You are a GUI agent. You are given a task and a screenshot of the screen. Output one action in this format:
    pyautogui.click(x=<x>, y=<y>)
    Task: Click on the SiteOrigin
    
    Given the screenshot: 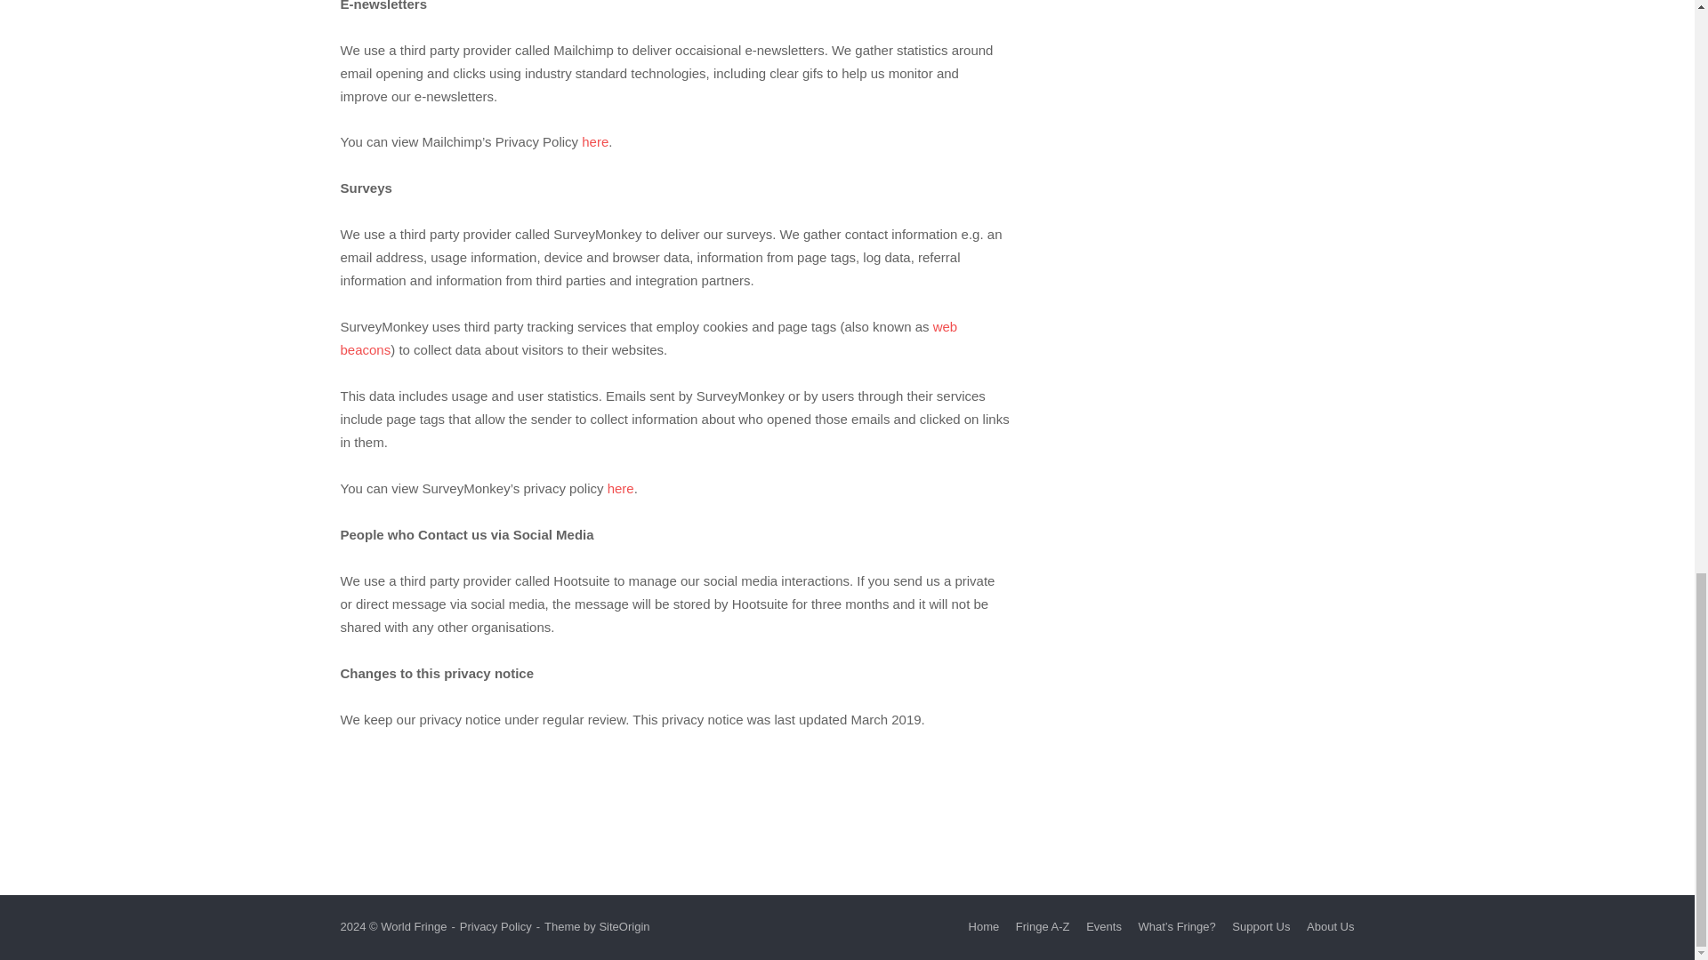 What is the action you would take?
    pyautogui.click(x=624, y=926)
    